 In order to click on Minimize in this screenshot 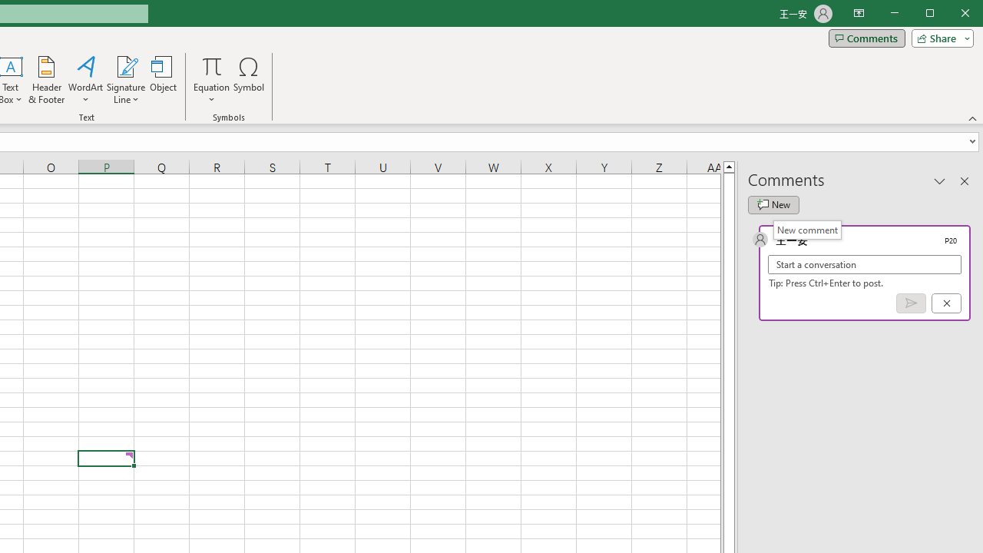, I will do `click(935, 14)`.